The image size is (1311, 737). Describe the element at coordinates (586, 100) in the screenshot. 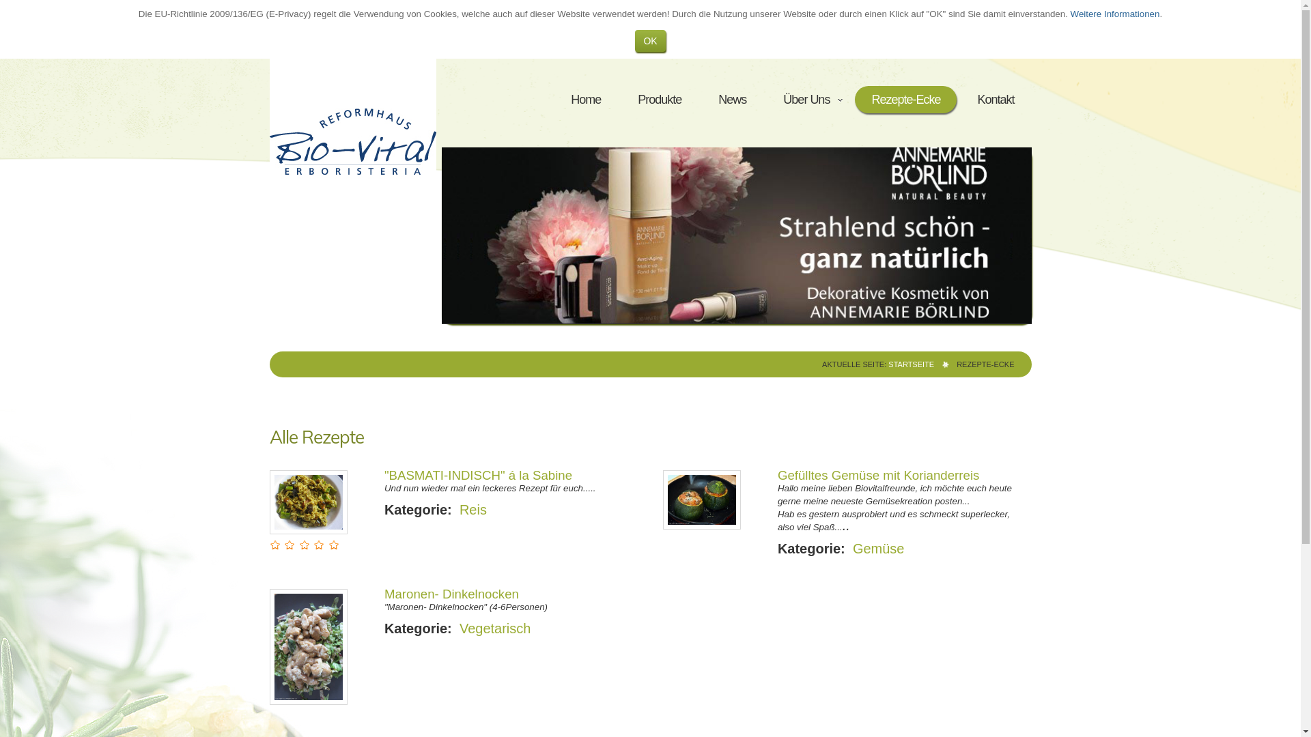

I see `Home` at that location.